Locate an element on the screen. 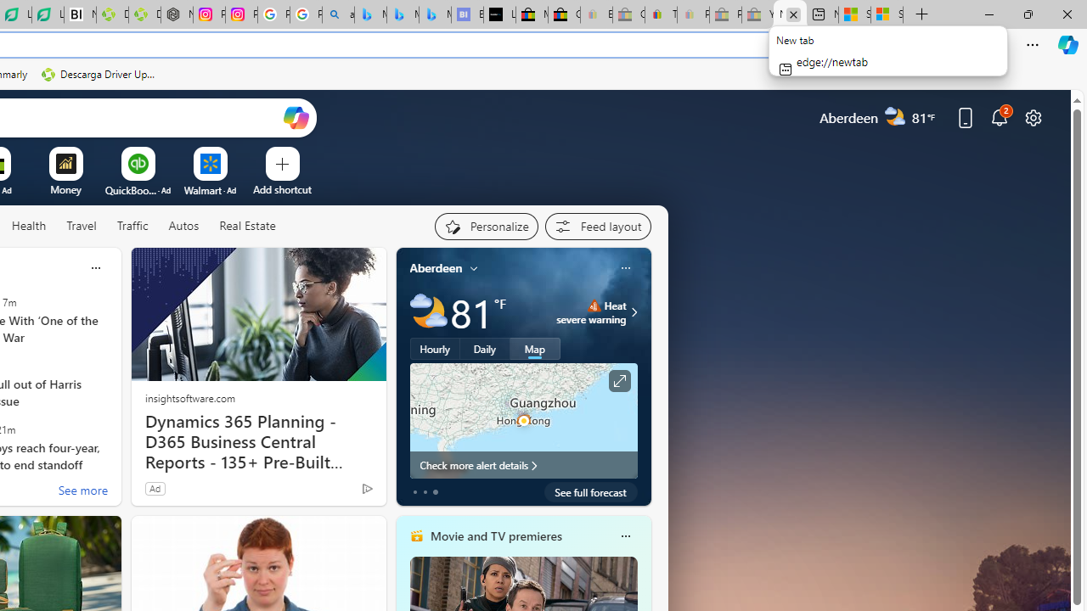  Heat - Severe Heat severe warning is located at coordinates (591, 312).